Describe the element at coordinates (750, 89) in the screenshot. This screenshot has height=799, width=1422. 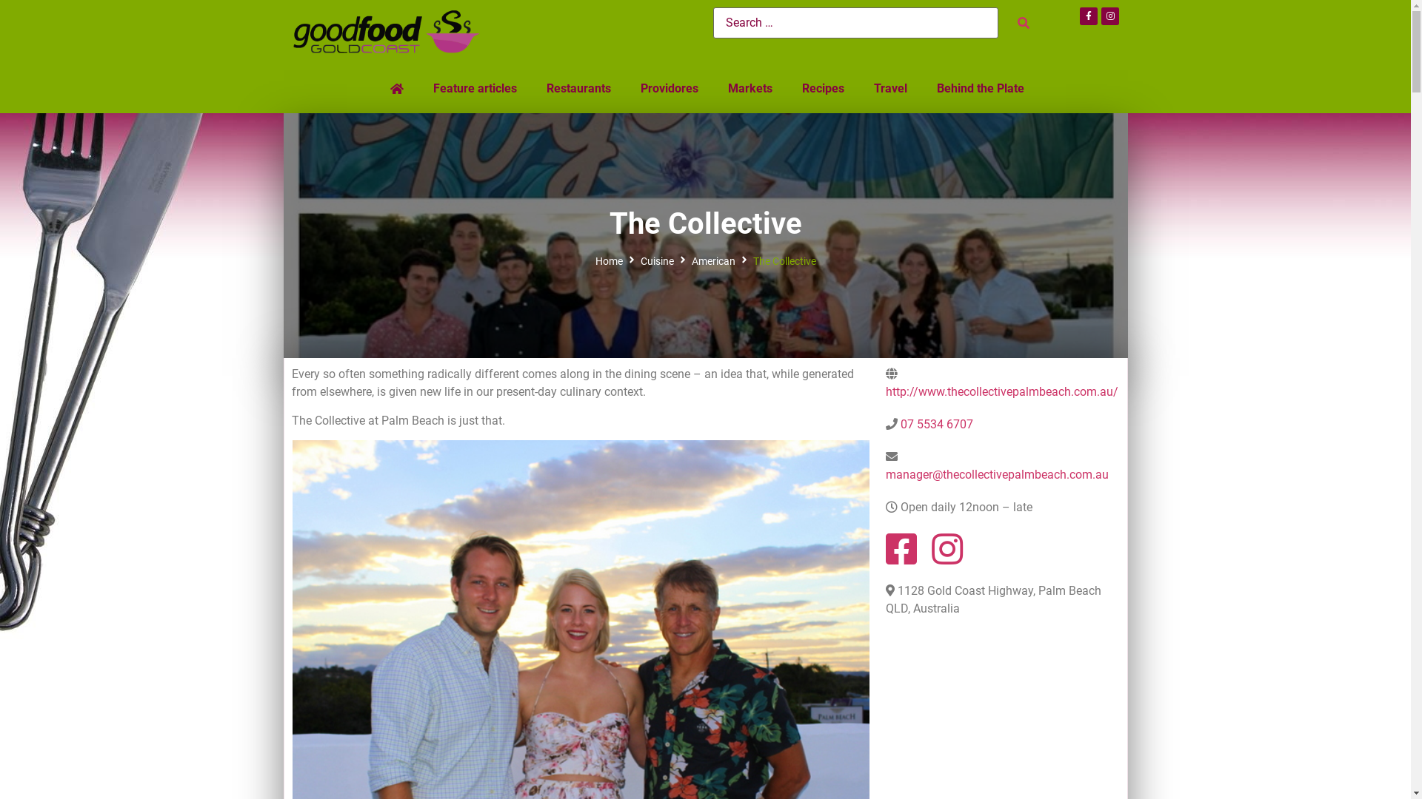
I see `Markets` at that location.